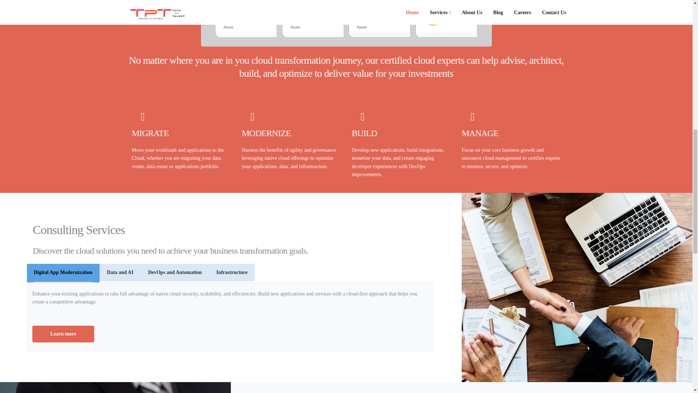 The image size is (698, 393). I want to click on Digital App Modernization, so click(63, 273).